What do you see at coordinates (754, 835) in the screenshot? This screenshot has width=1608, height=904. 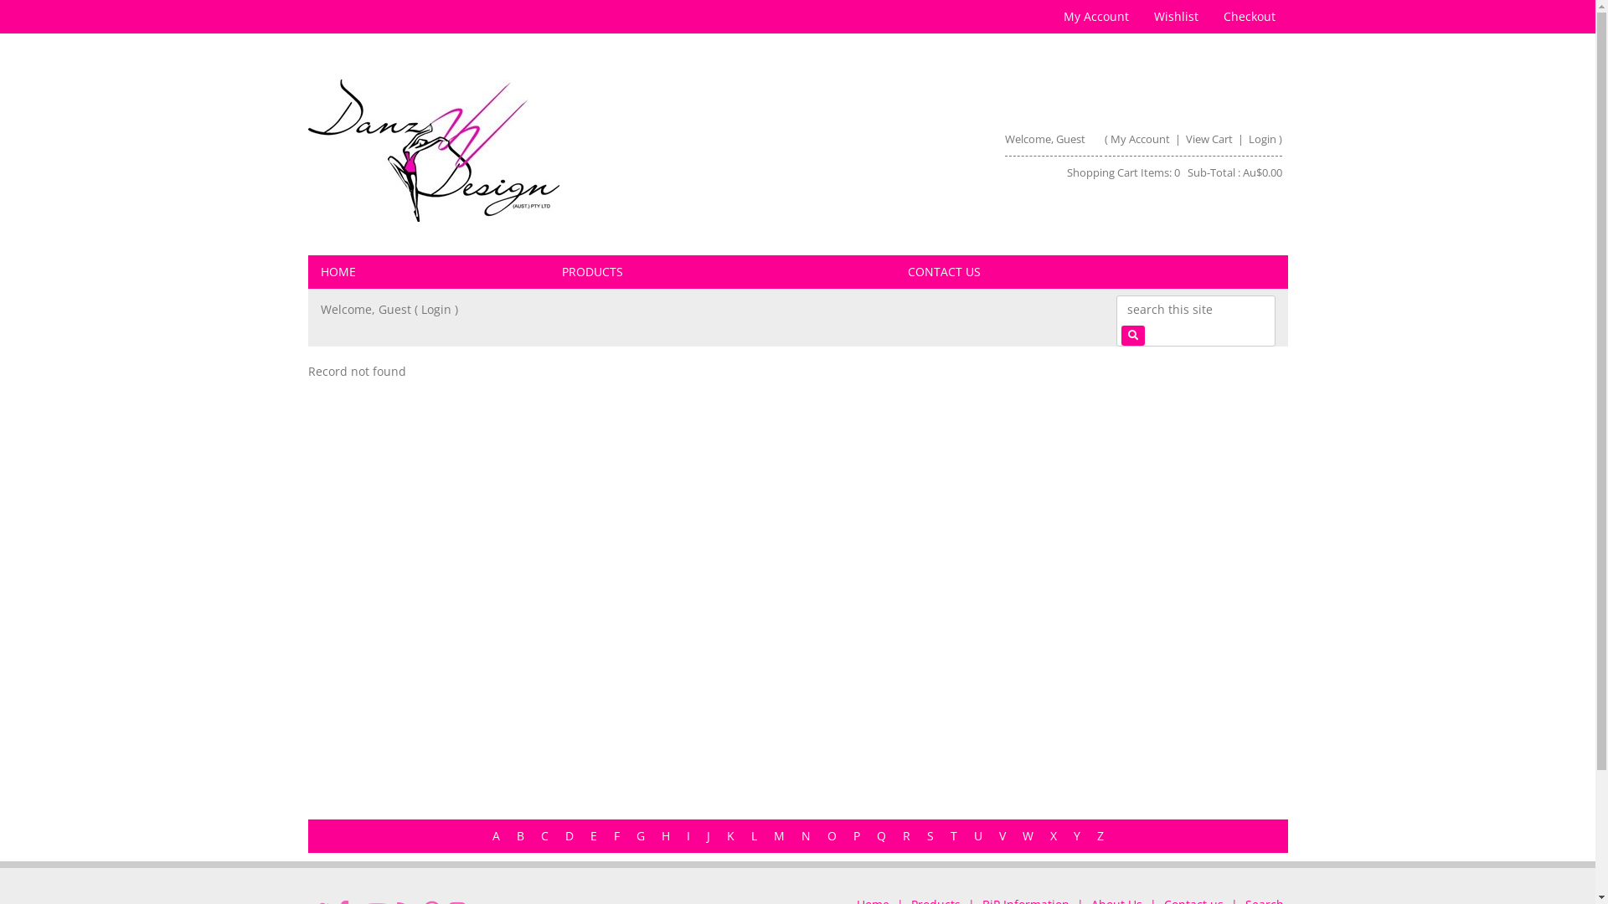 I see `L` at bounding box center [754, 835].